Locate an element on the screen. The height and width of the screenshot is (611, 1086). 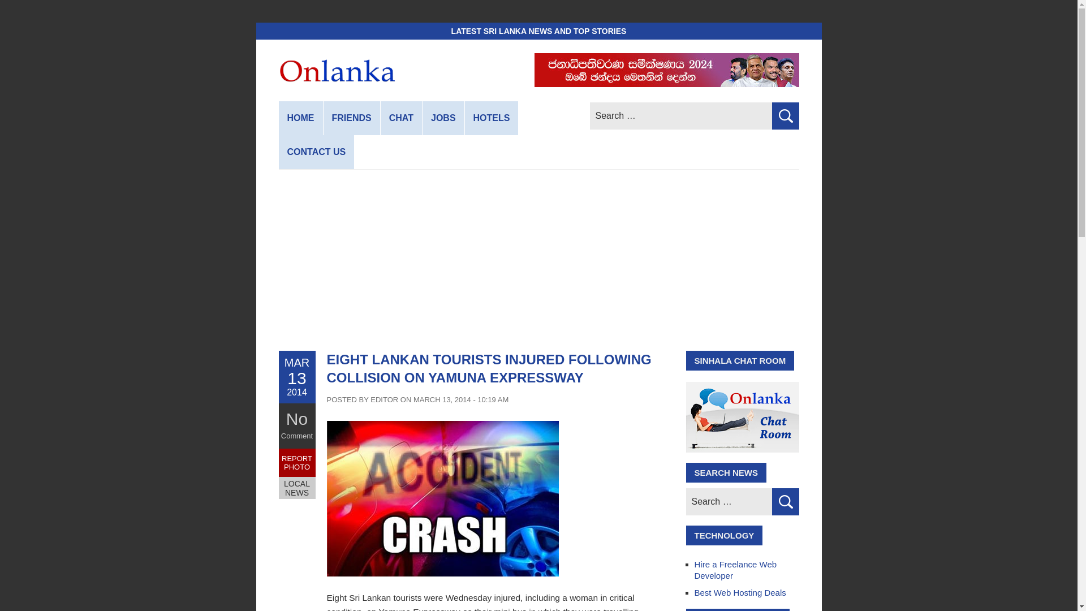
Search is located at coordinates (785, 115).